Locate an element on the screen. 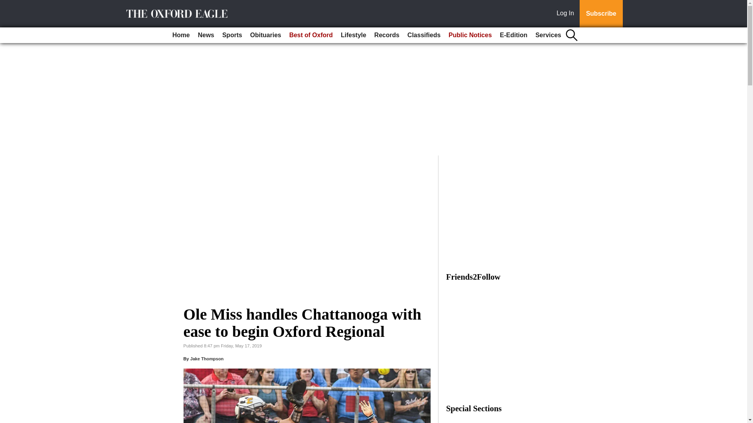 This screenshot has width=753, height=423. Sports is located at coordinates (232, 35).